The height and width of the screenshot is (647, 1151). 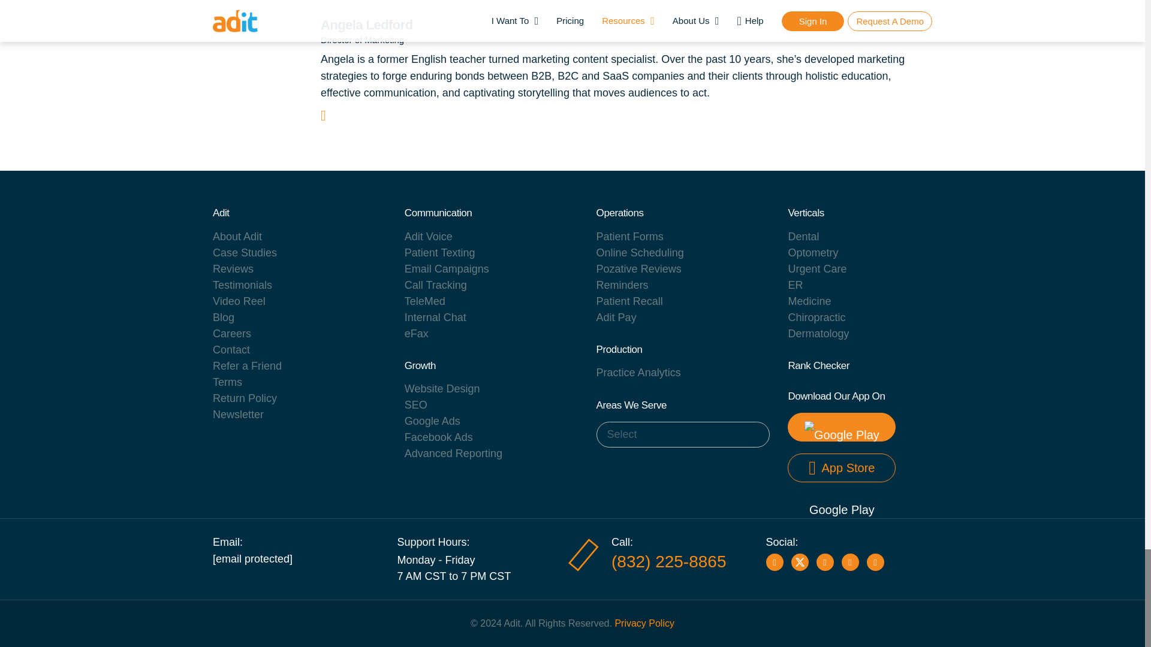 I want to click on Twitter, so click(x=800, y=562).